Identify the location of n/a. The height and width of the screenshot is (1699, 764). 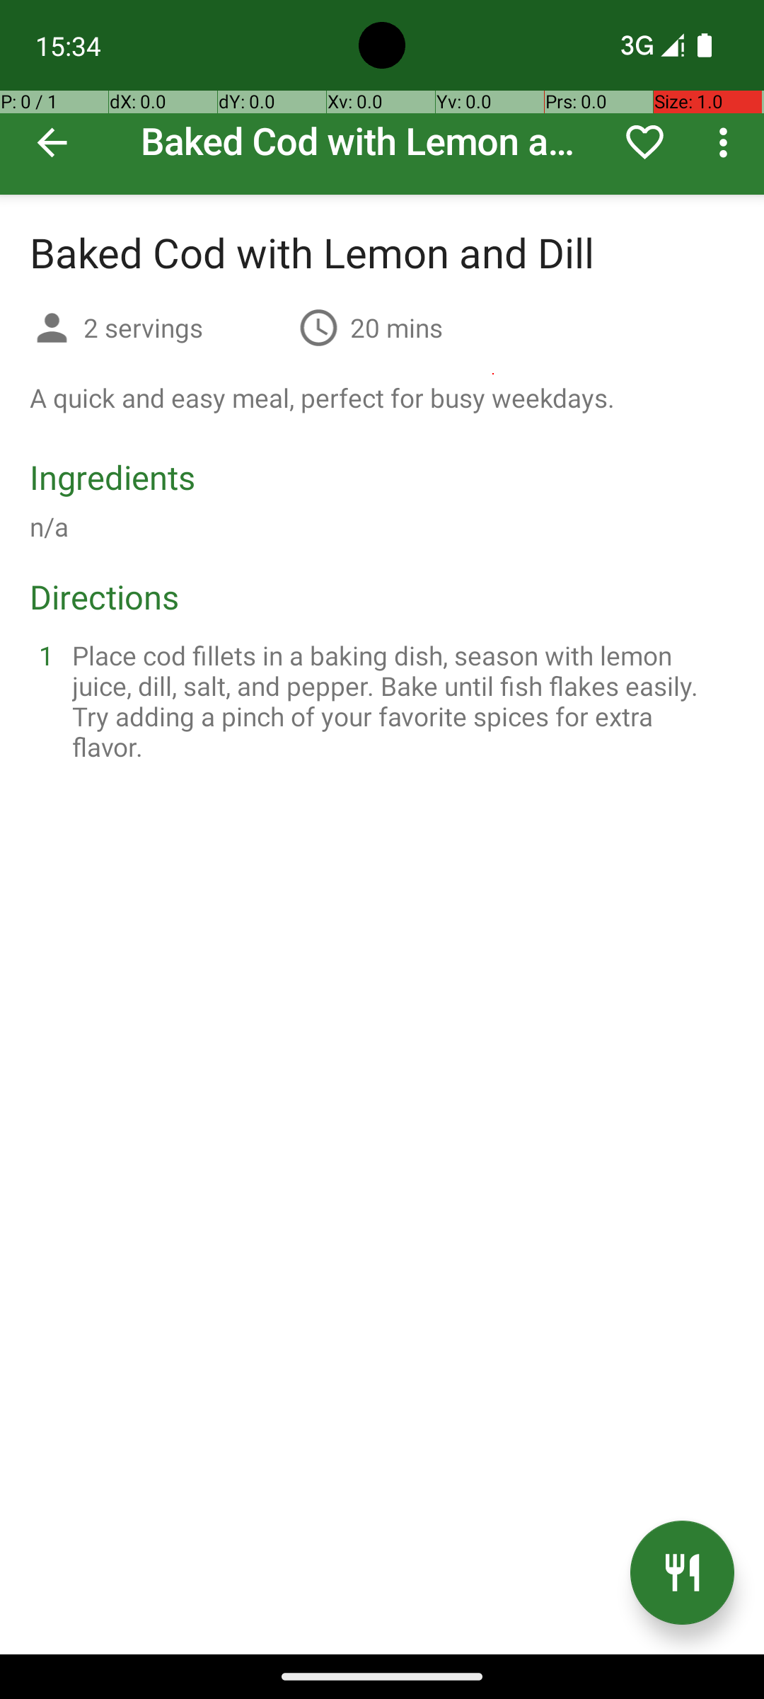
(50, 527).